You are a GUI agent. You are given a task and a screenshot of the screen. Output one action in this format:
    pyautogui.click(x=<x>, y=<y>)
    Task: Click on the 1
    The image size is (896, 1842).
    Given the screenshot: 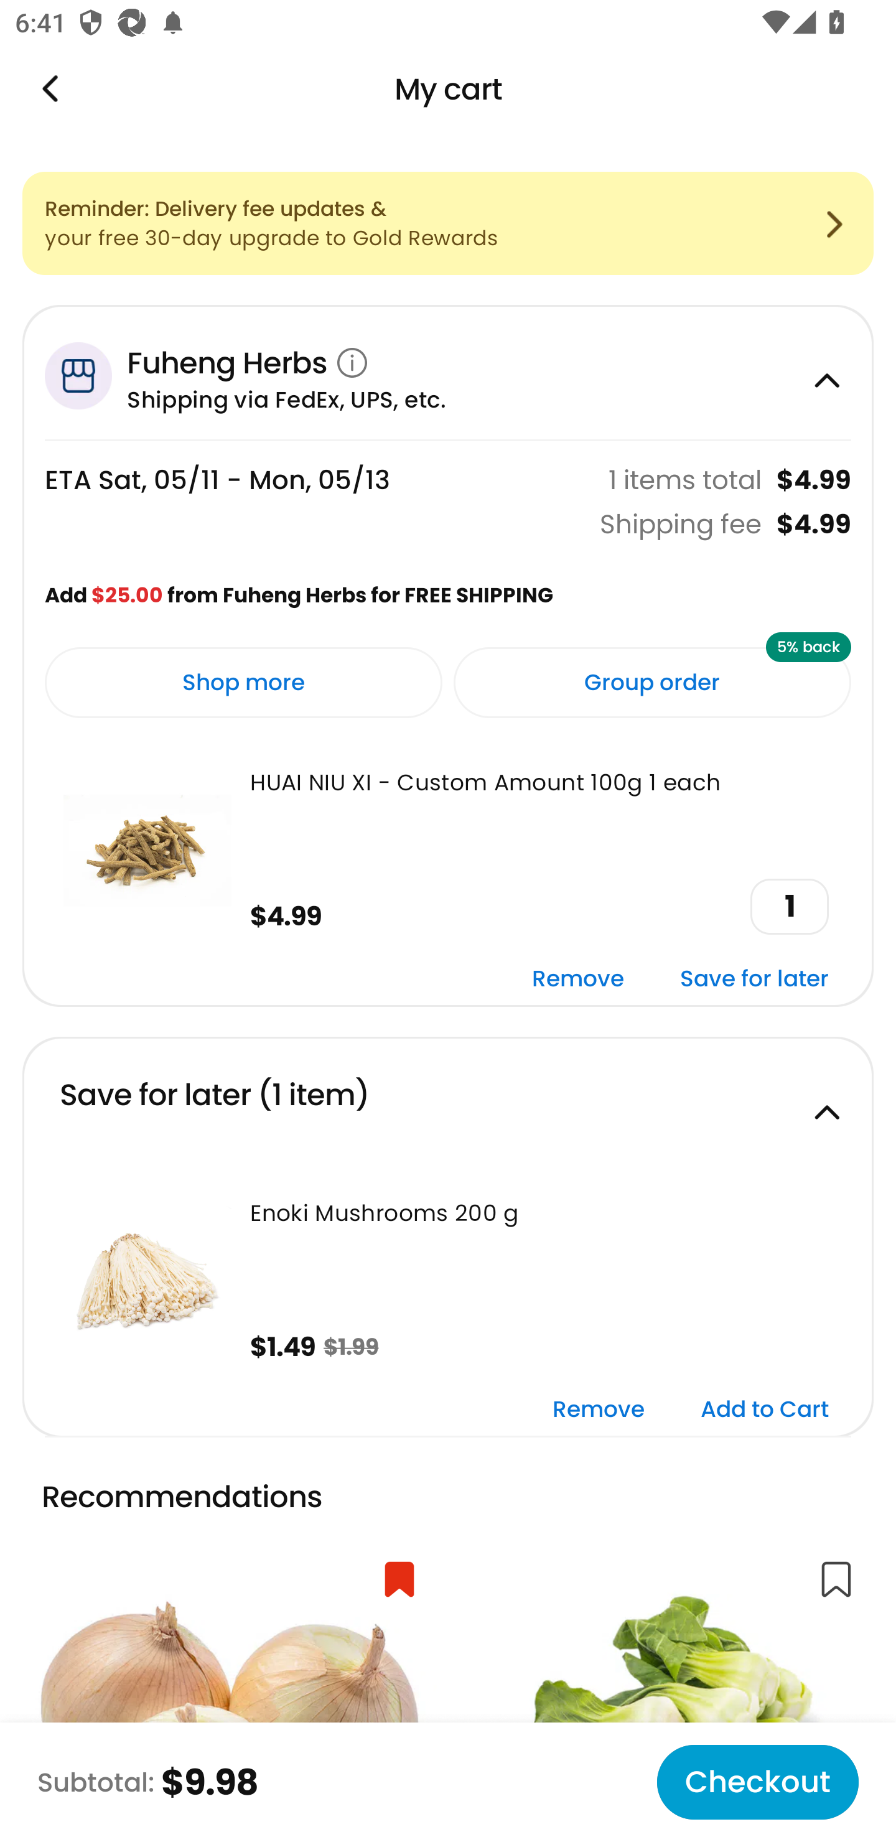 What is the action you would take?
    pyautogui.click(x=790, y=906)
    